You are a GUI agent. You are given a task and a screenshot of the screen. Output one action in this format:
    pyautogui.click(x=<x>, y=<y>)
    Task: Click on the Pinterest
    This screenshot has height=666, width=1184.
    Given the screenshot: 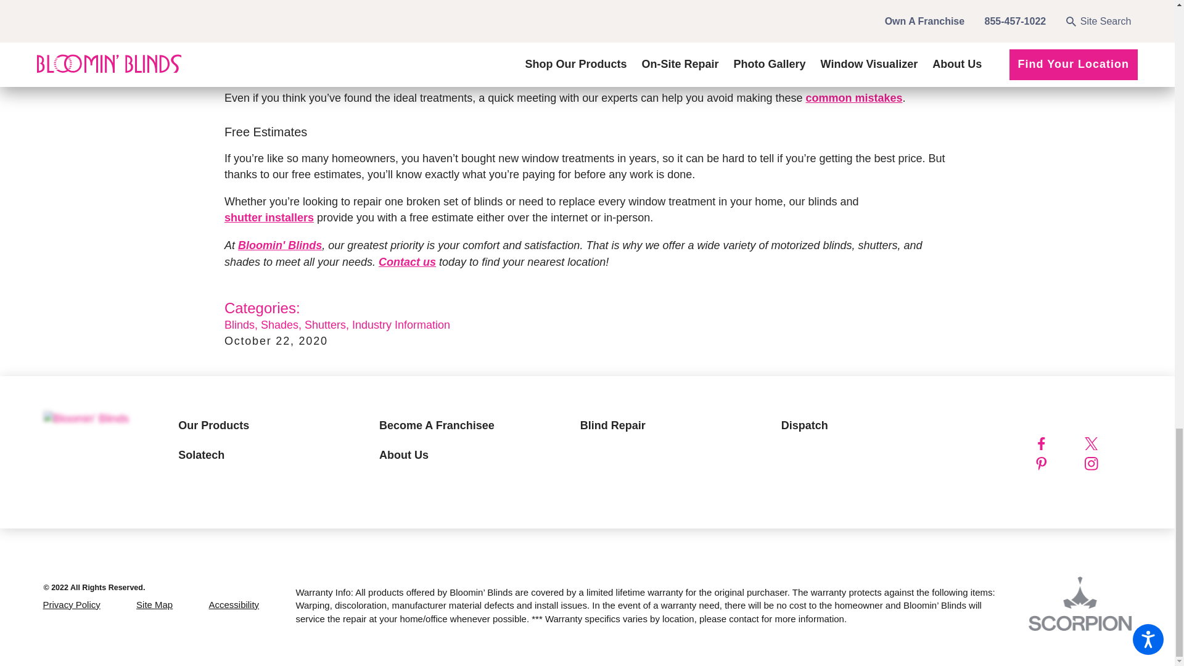 What is the action you would take?
    pyautogui.click(x=1056, y=463)
    